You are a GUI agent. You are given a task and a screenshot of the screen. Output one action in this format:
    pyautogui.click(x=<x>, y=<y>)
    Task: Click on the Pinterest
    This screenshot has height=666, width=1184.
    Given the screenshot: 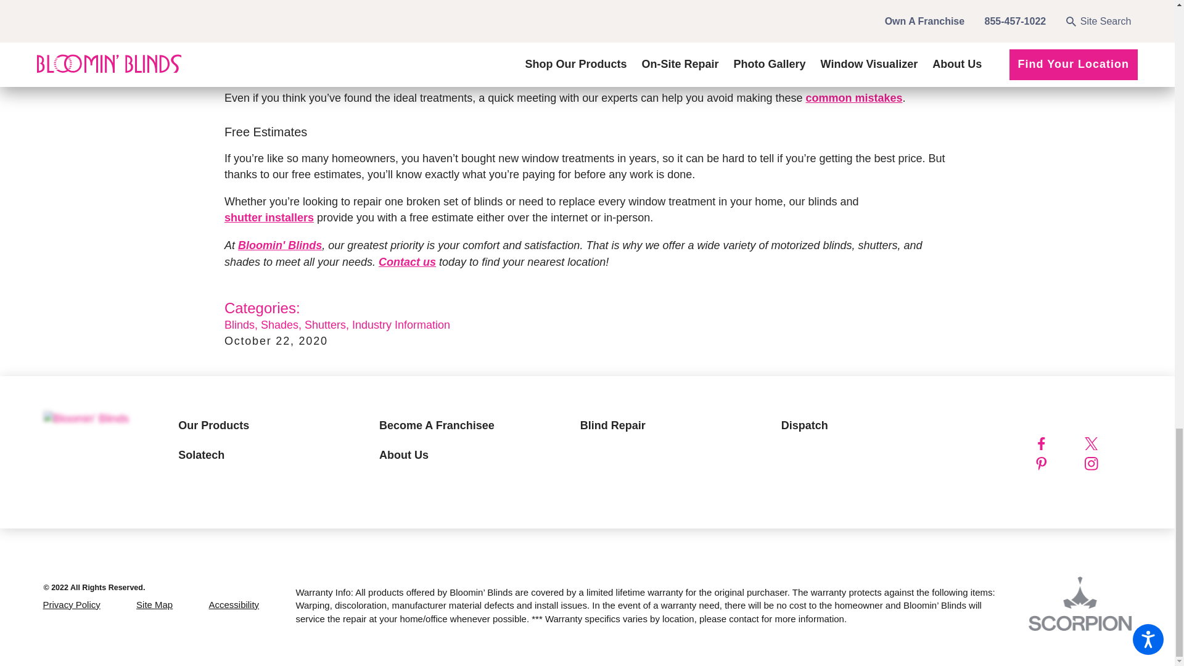 What is the action you would take?
    pyautogui.click(x=1056, y=463)
    